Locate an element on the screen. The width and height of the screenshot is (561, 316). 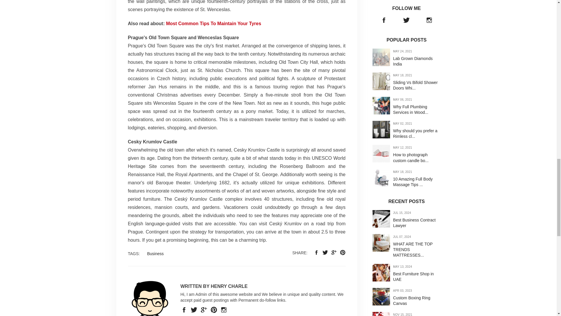
Business is located at coordinates (155, 254).